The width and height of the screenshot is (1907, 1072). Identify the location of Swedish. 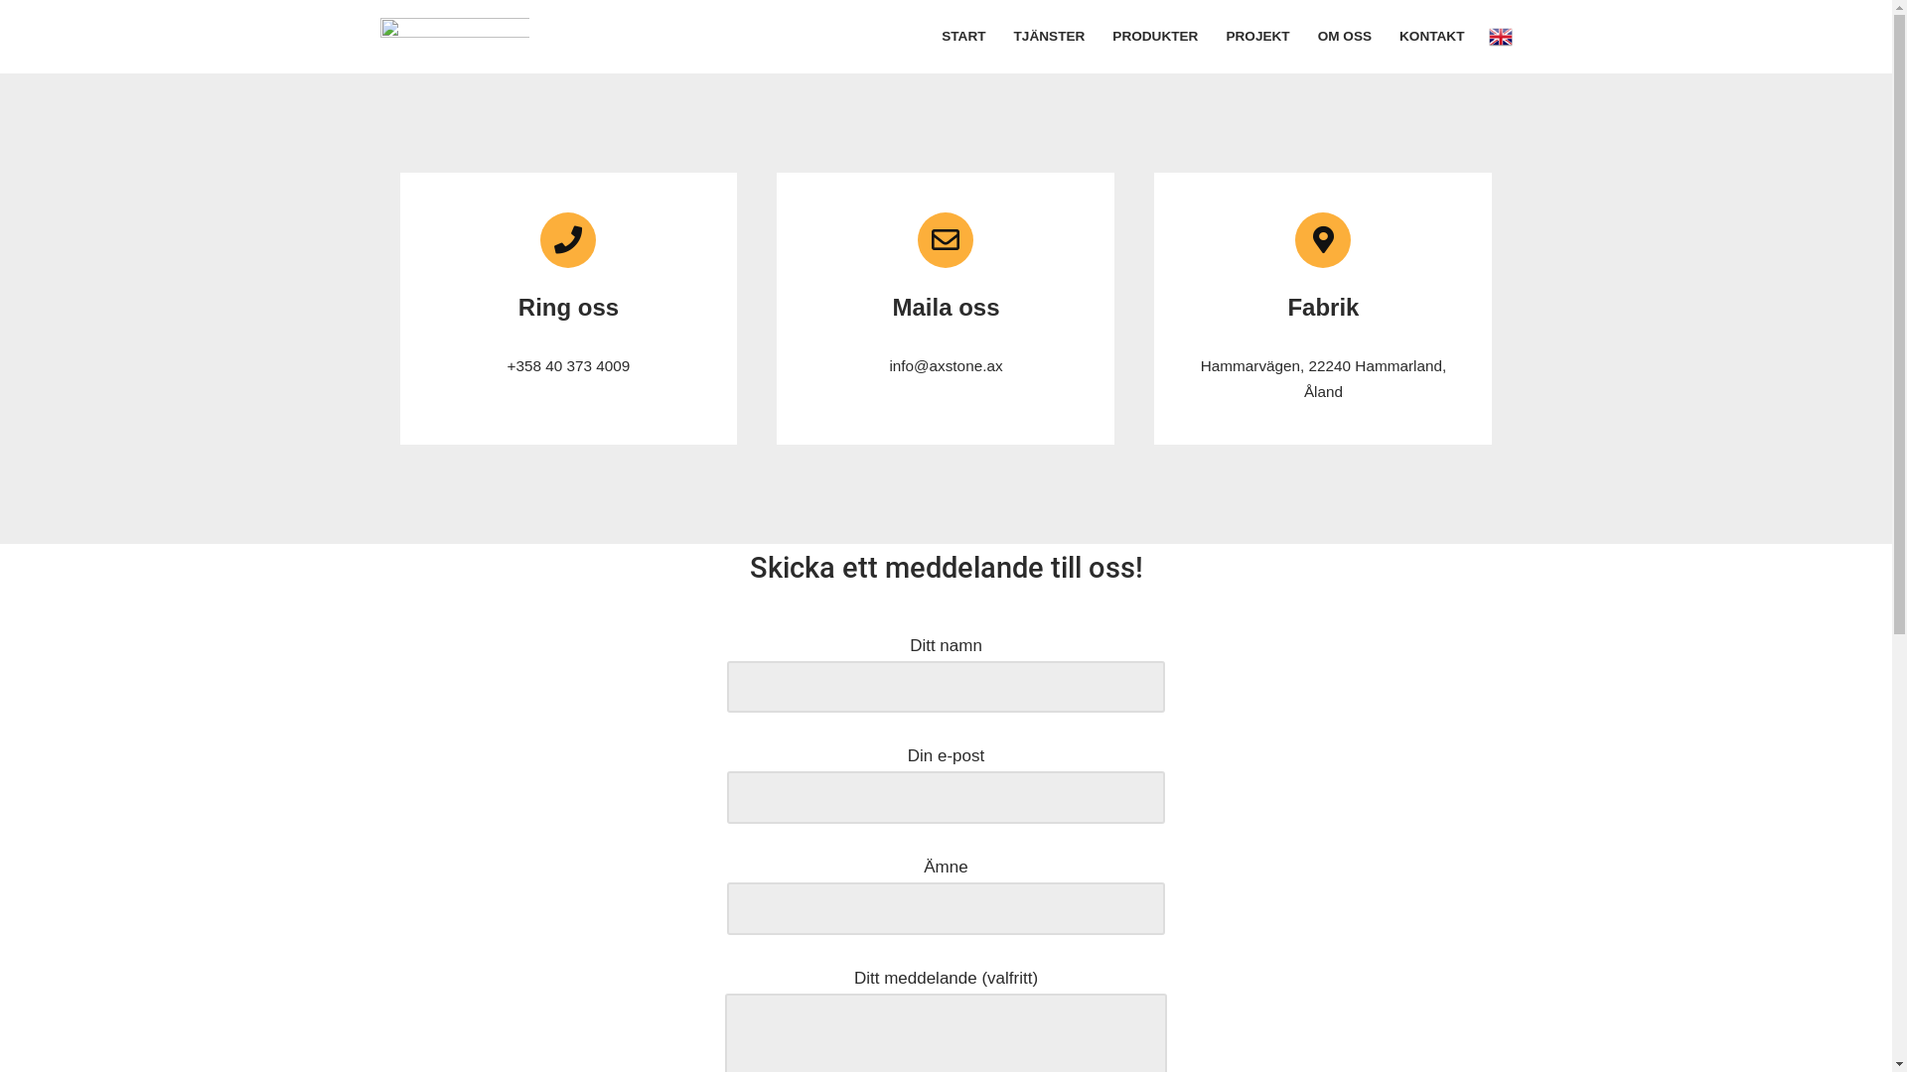
(1500, 36).